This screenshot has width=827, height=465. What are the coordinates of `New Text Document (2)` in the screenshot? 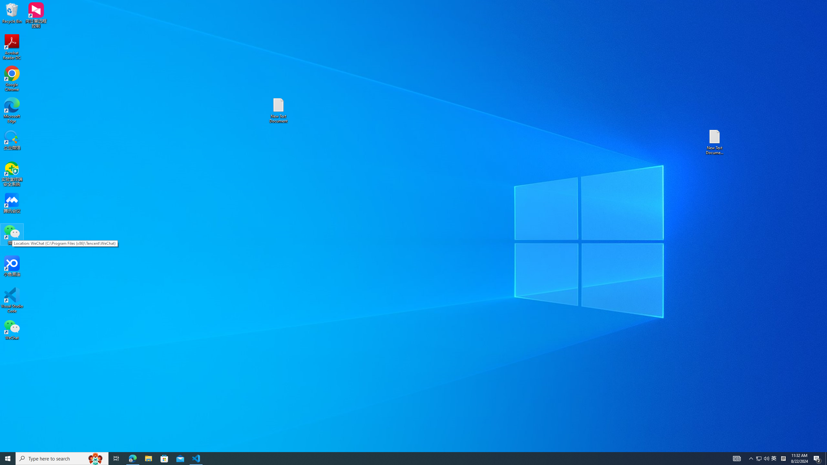 It's located at (774, 459).